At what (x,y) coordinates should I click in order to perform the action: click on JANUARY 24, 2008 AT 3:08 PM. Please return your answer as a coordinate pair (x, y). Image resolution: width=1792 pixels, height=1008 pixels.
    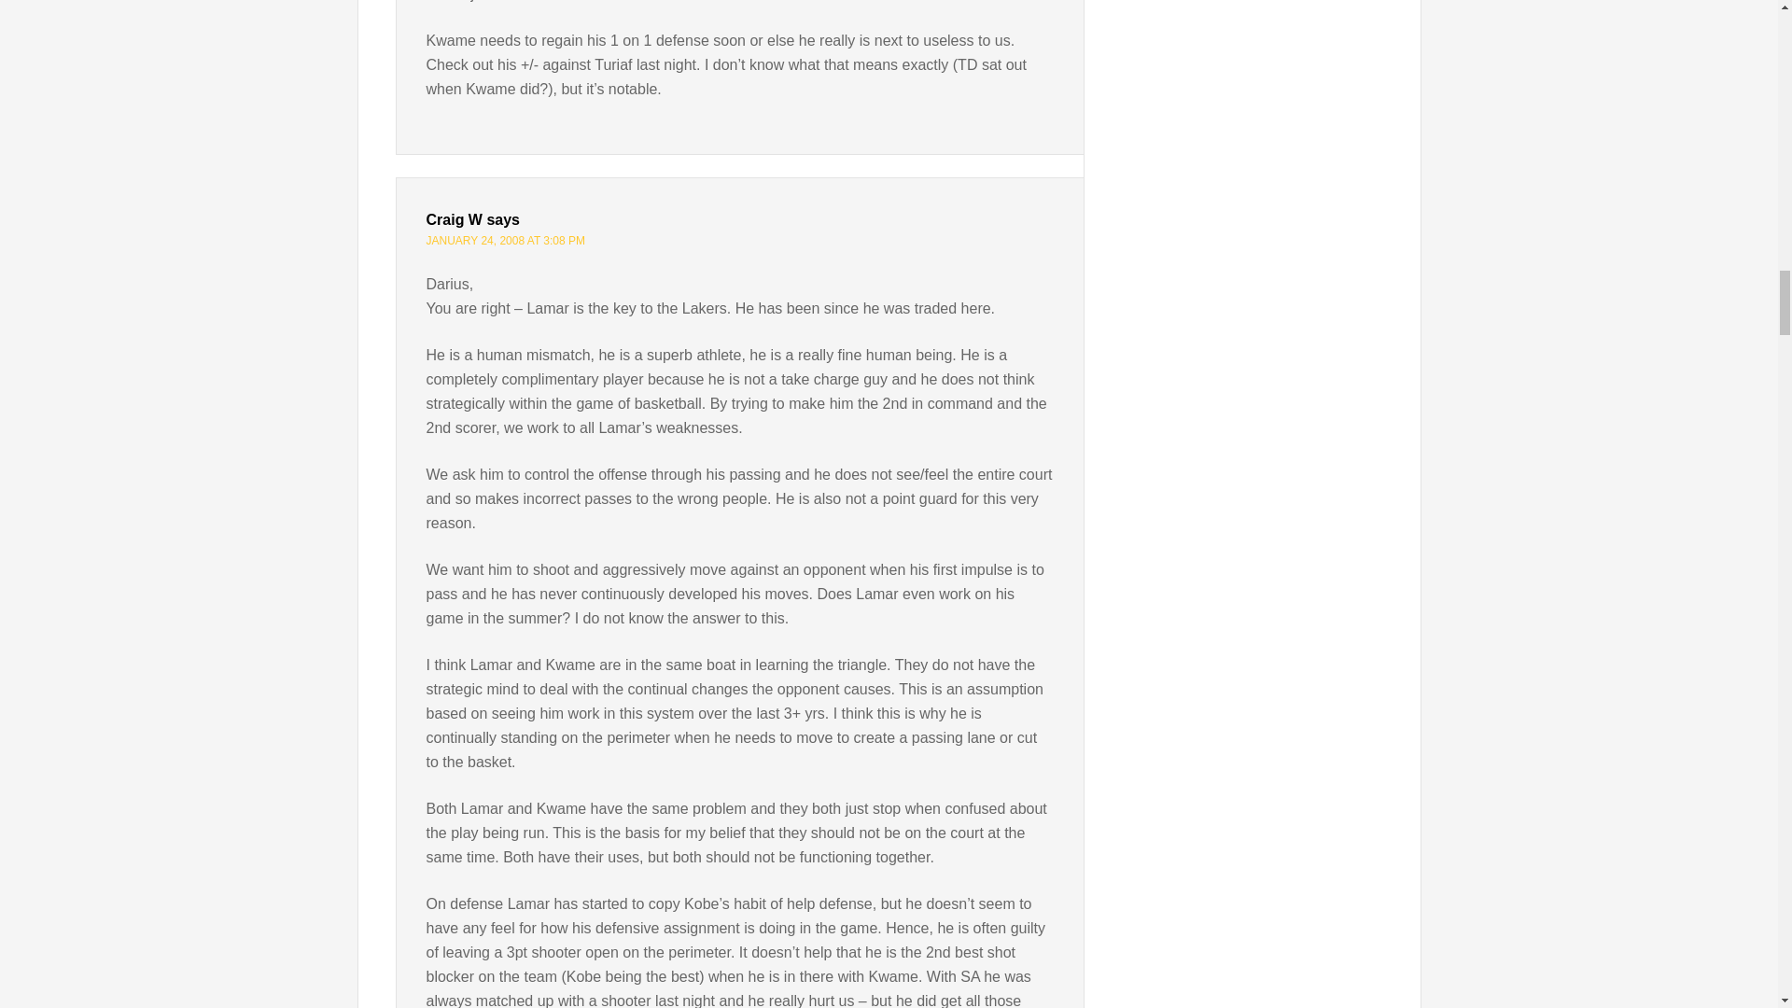
    Looking at the image, I should click on (506, 240).